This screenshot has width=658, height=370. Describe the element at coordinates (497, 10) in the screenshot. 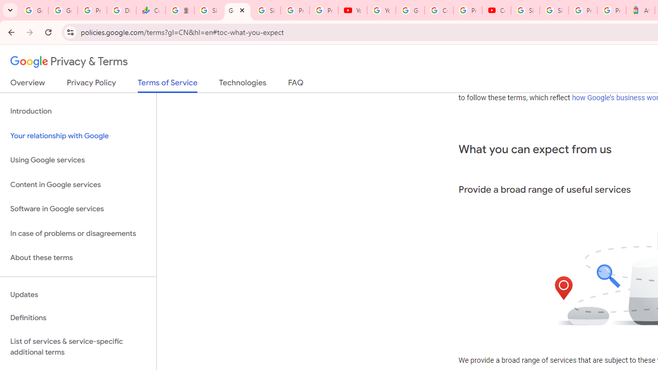

I see `Content Creator Programs & Opportunities - YouTube Creators` at that location.